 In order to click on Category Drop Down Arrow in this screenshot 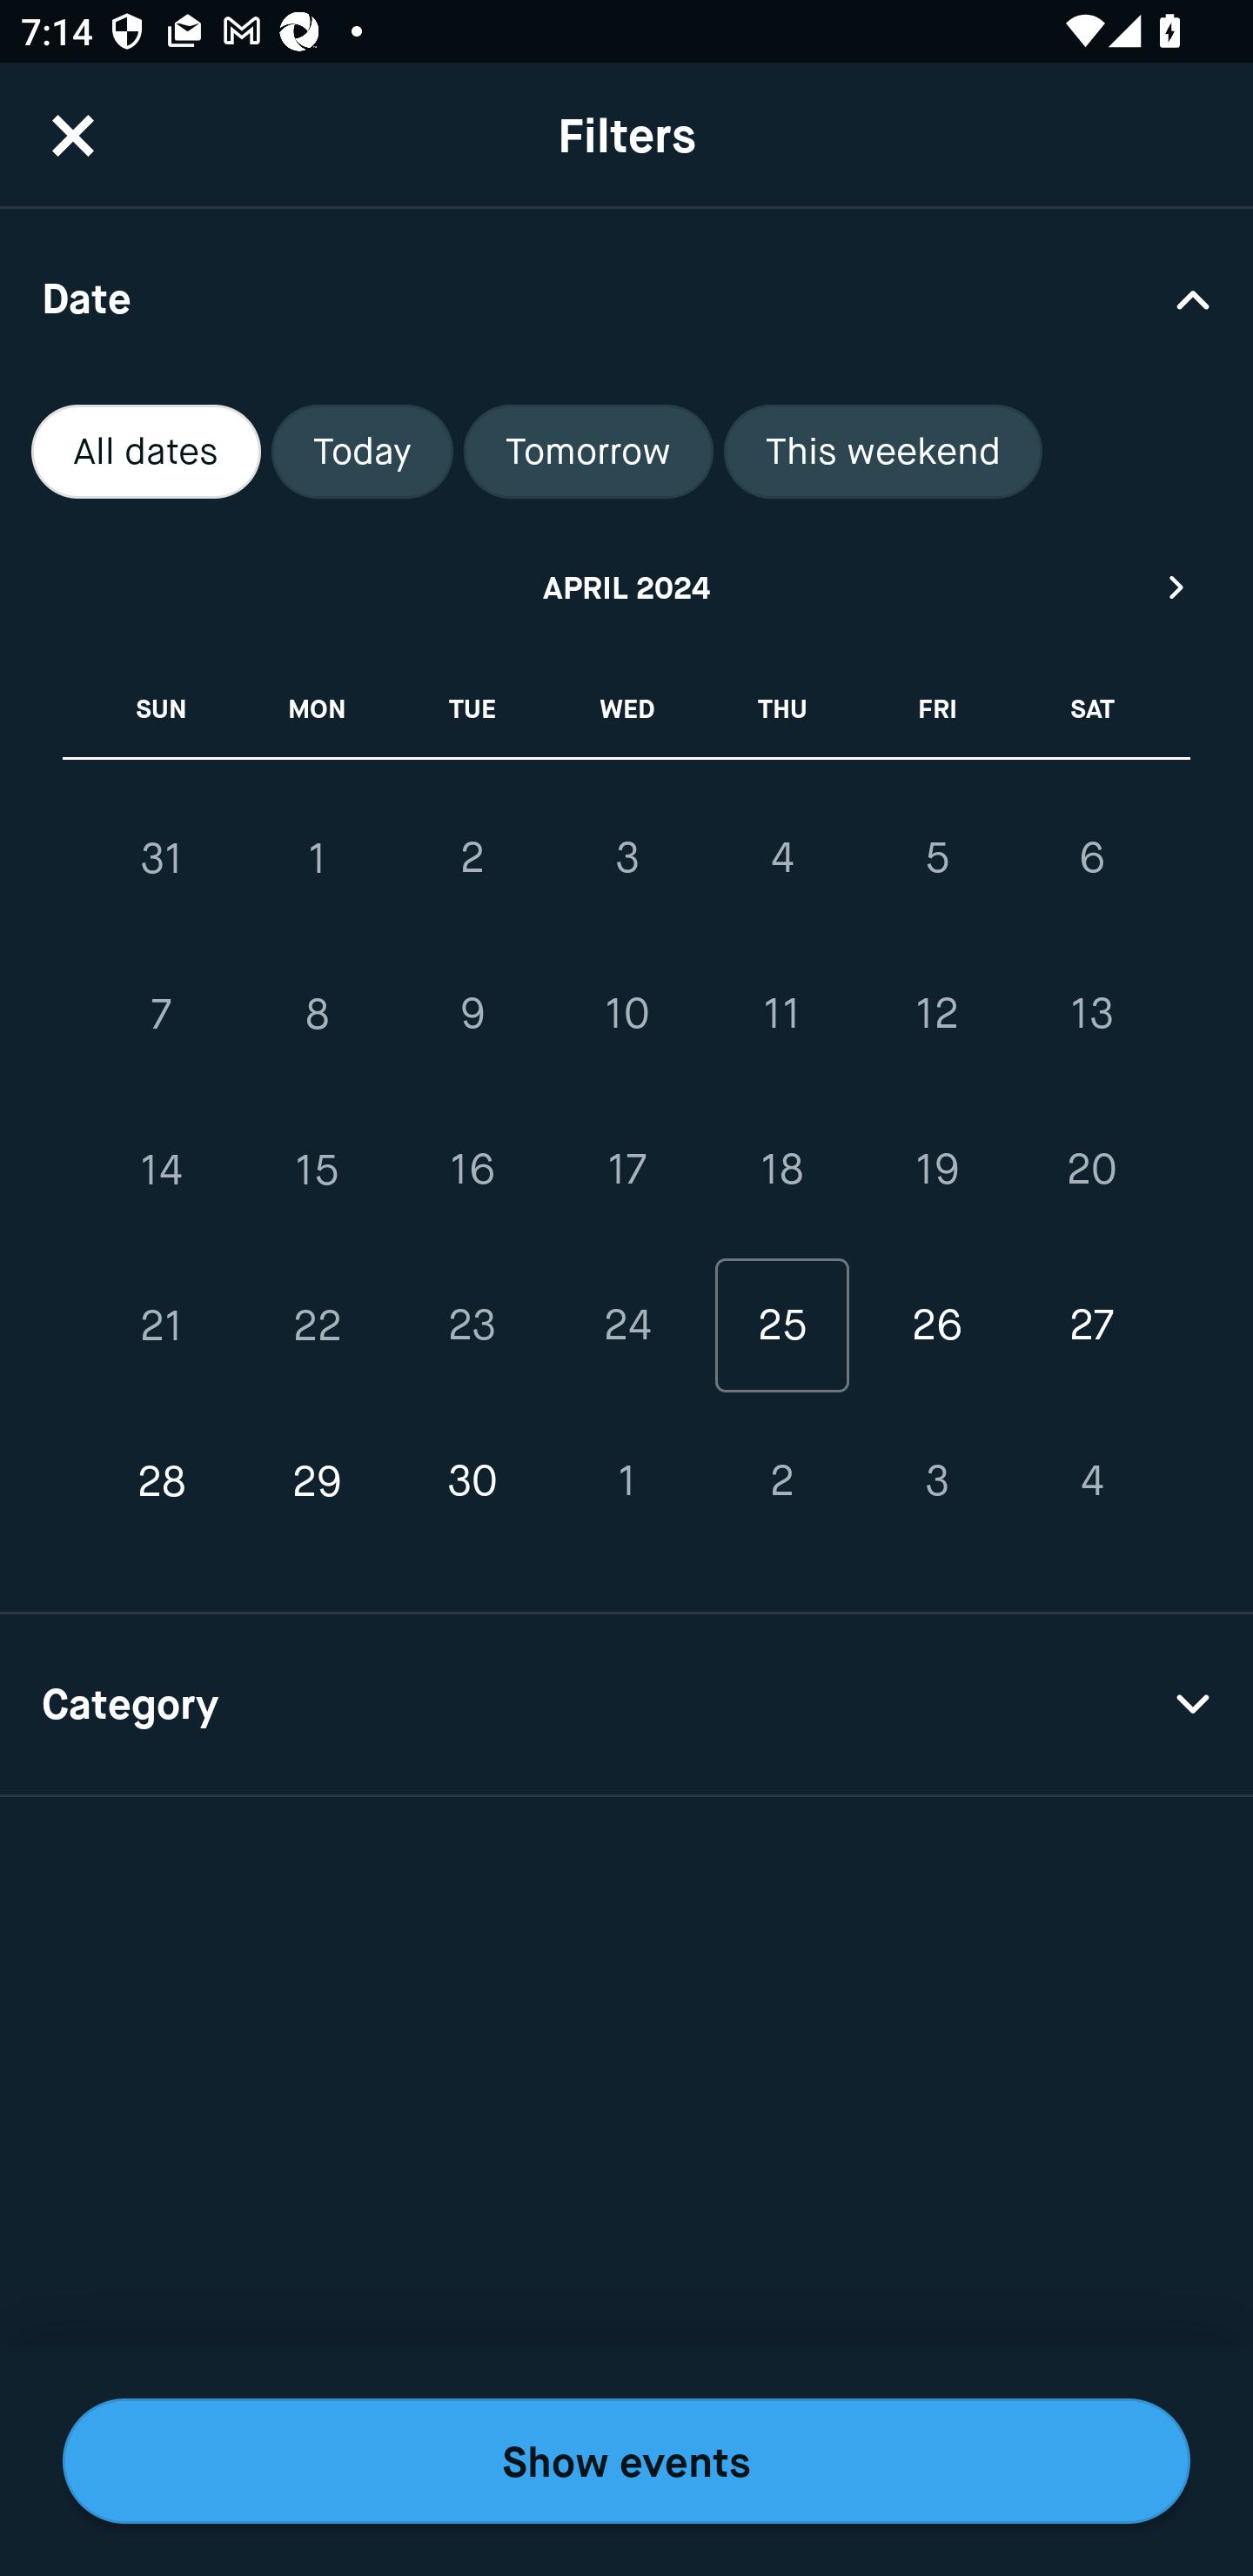, I will do `click(626, 1706)`.